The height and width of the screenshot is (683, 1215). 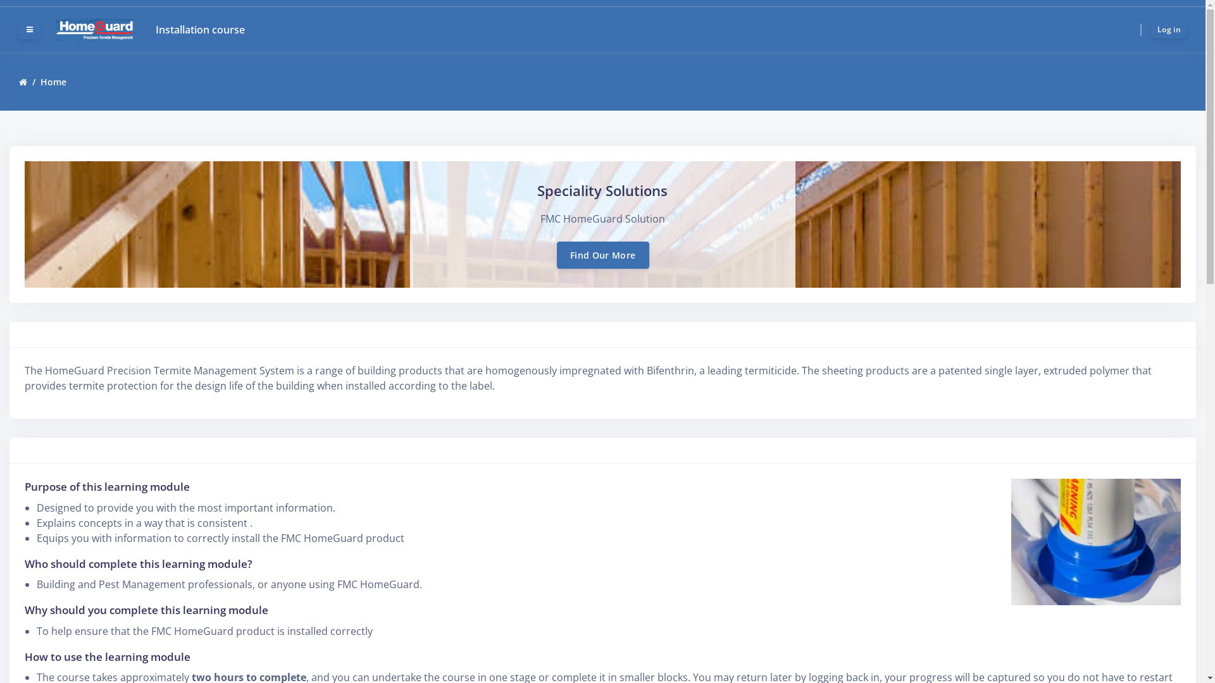 What do you see at coordinates (200, 30) in the screenshot?
I see `Installation course` at bounding box center [200, 30].